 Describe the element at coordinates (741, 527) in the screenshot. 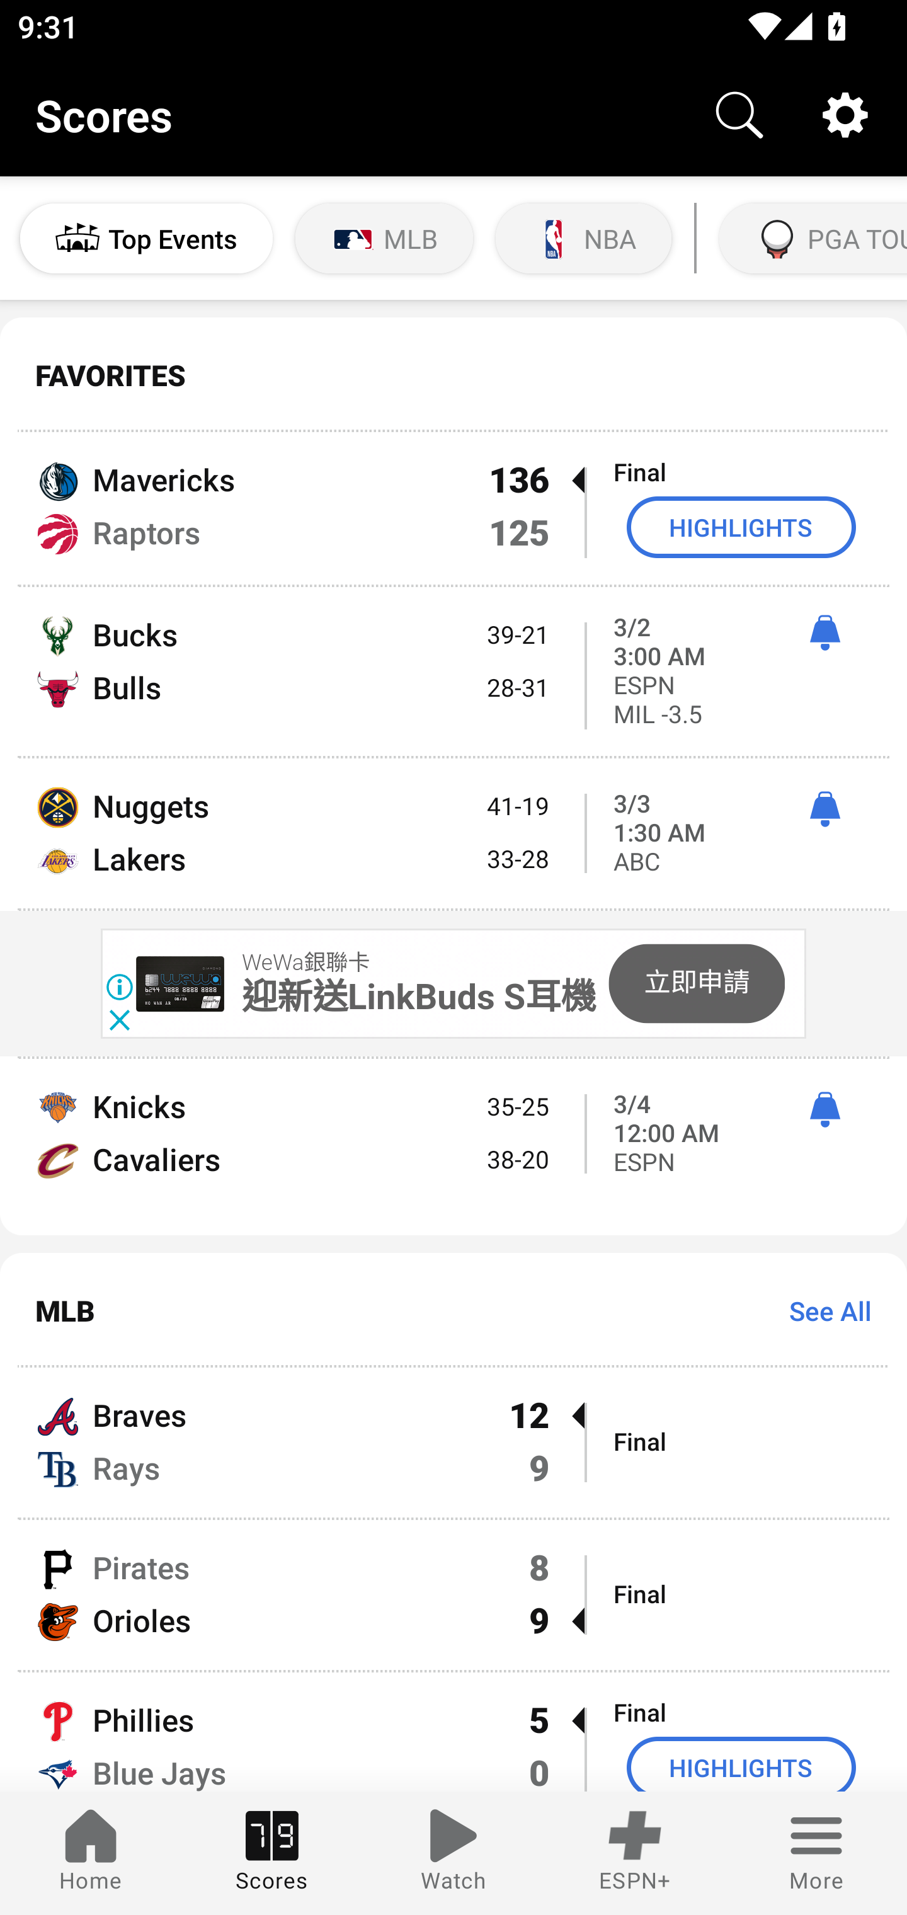

I see `HIGHLIGHTS` at that location.